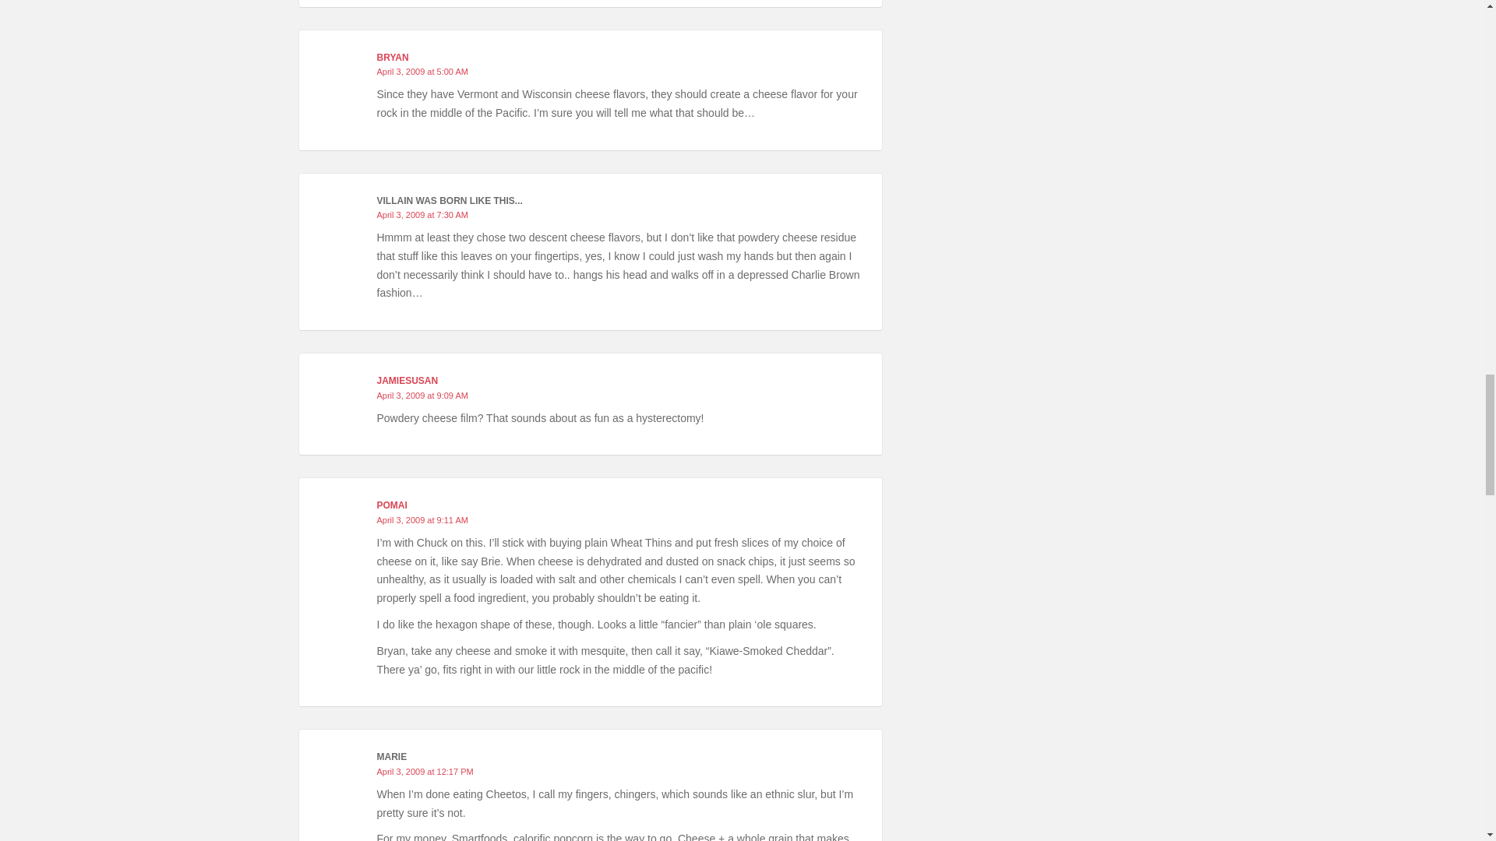 This screenshot has width=1496, height=841. Describe the element at coordinates (422, 215) in the screenshot. I see `April 3, 2009 at 7:30 AM` at that location.